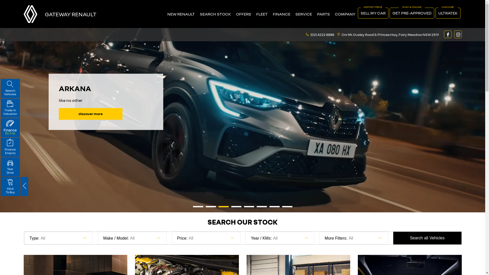 Image resolution: width=489 pixels, height=275 pixels. Describe the element at coordinates (10, 108) in the screenshot. I see `Trade-In
Valuation` at that location.